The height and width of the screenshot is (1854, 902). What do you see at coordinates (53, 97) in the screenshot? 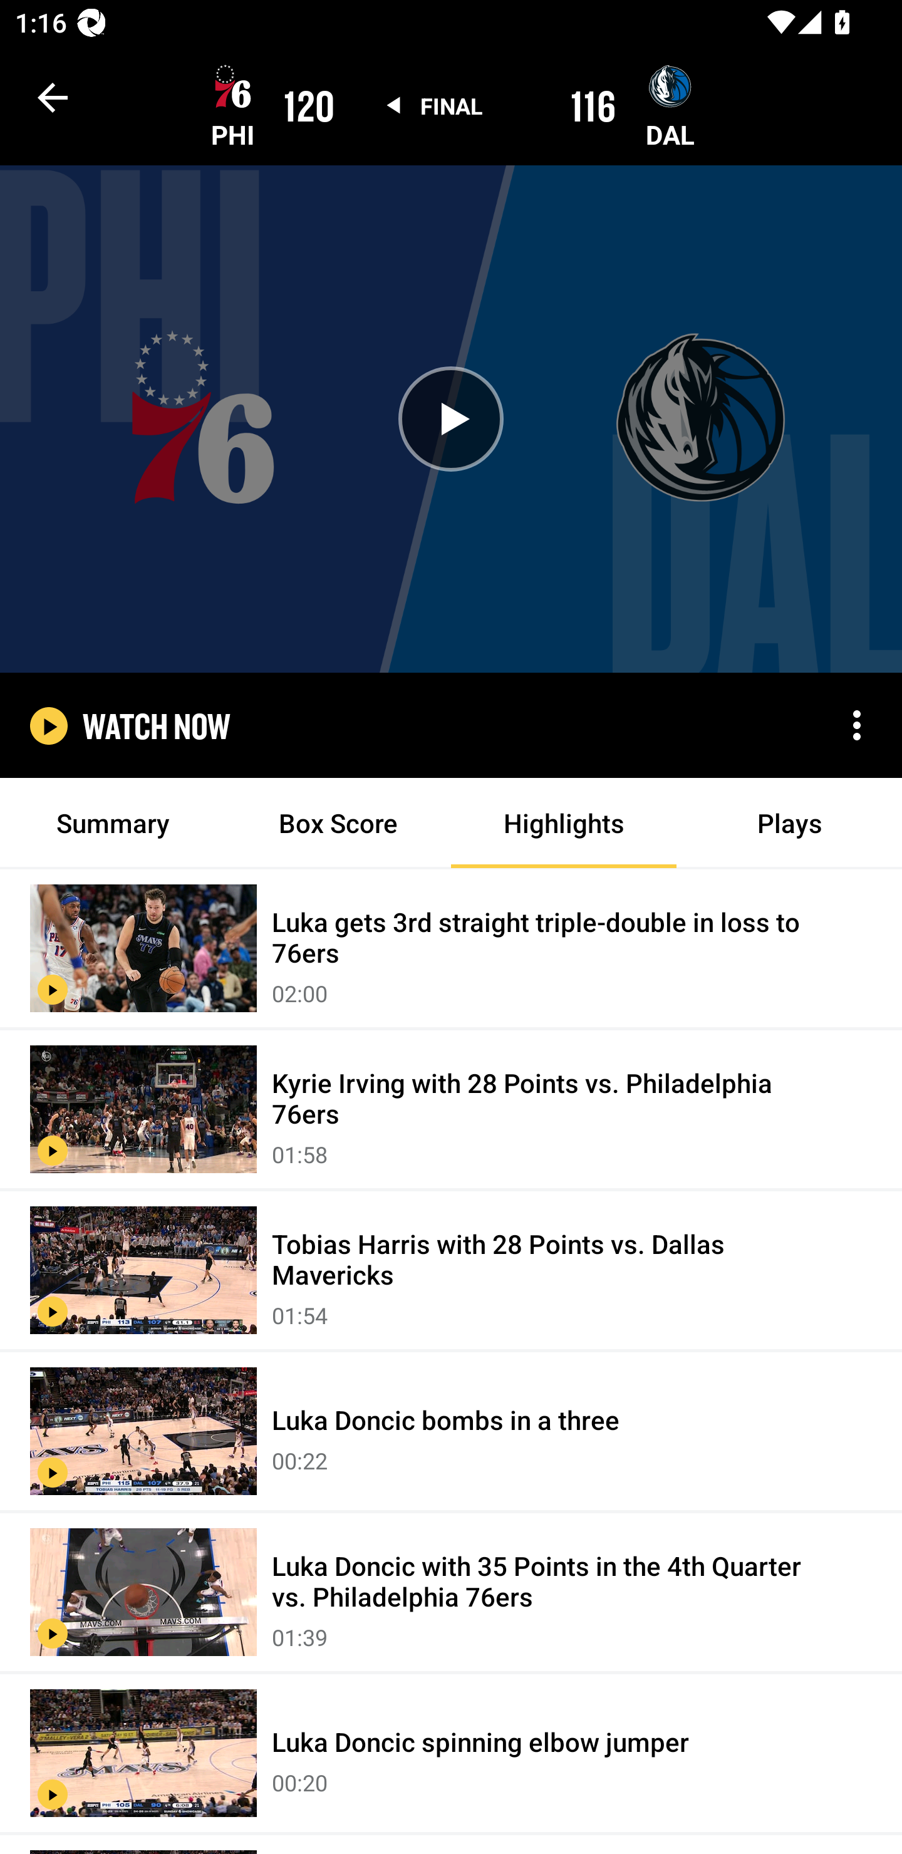
I see `Navigate up` at bounding box center [53, 97].